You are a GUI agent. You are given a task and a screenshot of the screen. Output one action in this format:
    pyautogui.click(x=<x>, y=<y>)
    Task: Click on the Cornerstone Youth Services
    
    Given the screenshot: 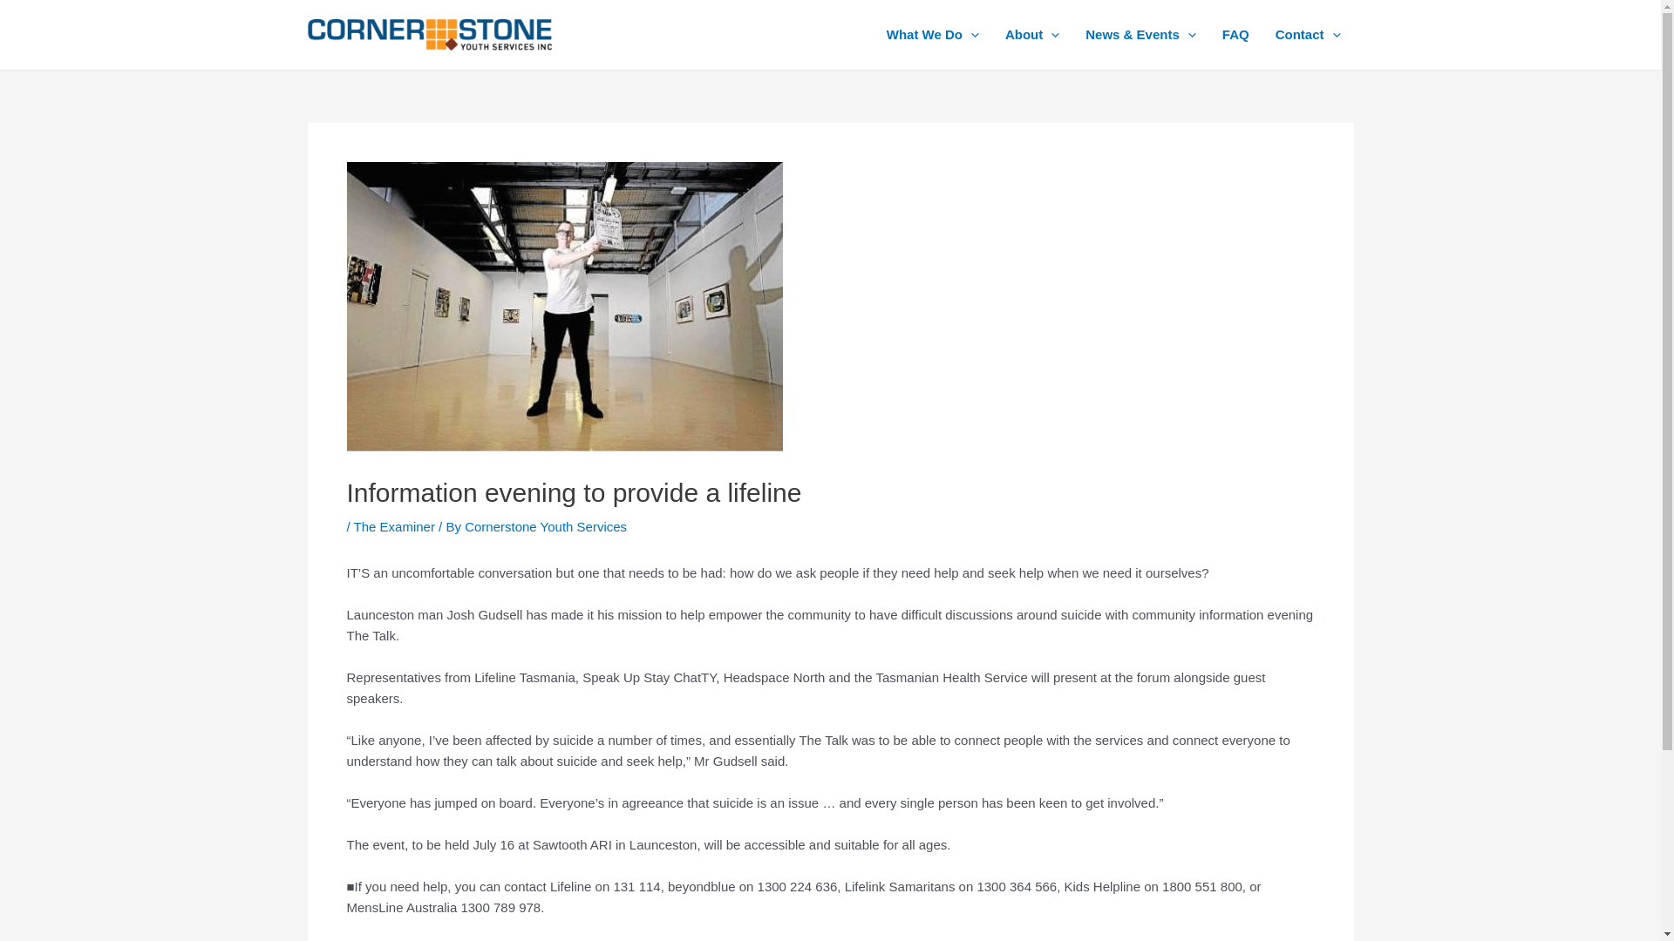 What is the action you would take?
    pyautogui.click(x=546, y=526)
    